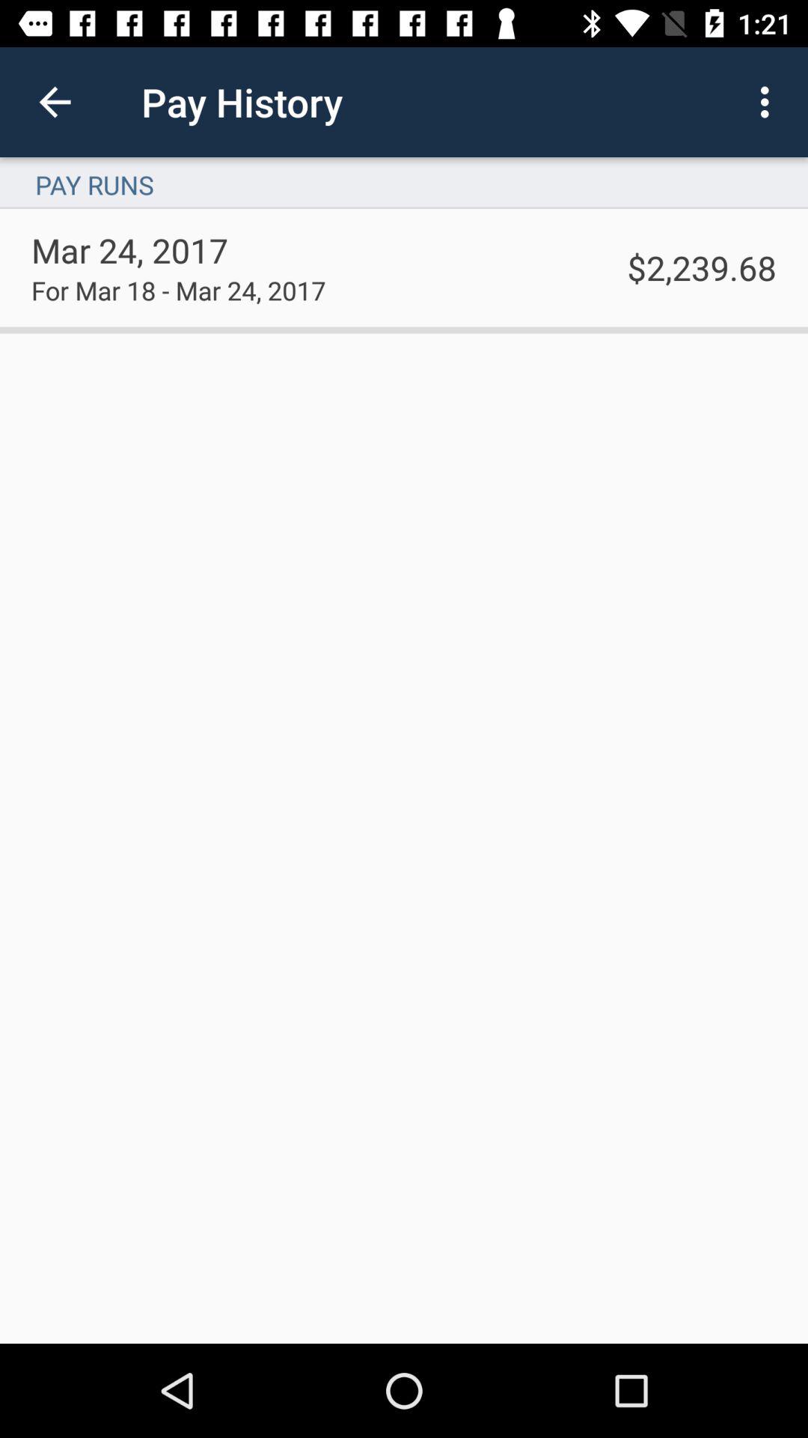 The image size is (808, 1438). Describe the element at coordinates (178, 290) in the screenshot. I see `select the icon next to $2,239.68 icon` at that location.